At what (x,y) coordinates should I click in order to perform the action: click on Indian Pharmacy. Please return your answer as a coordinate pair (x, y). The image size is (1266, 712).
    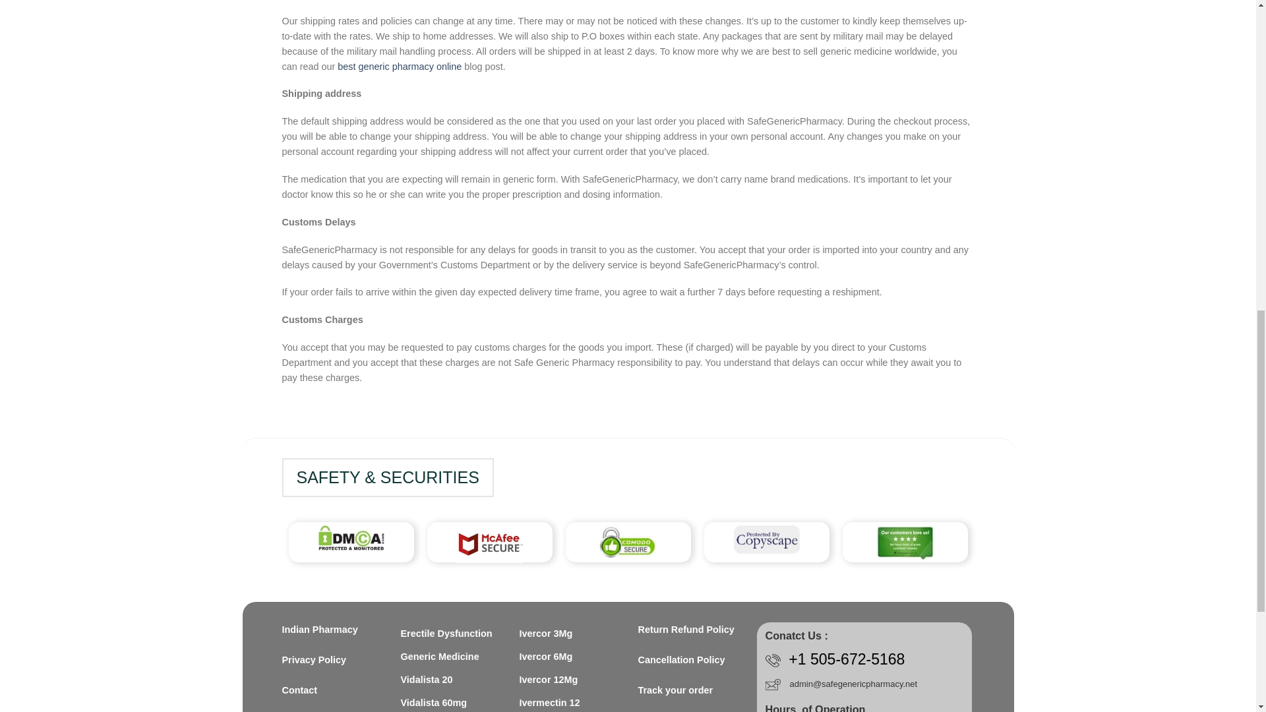
    Looking at the image, I should click on (331, 629).